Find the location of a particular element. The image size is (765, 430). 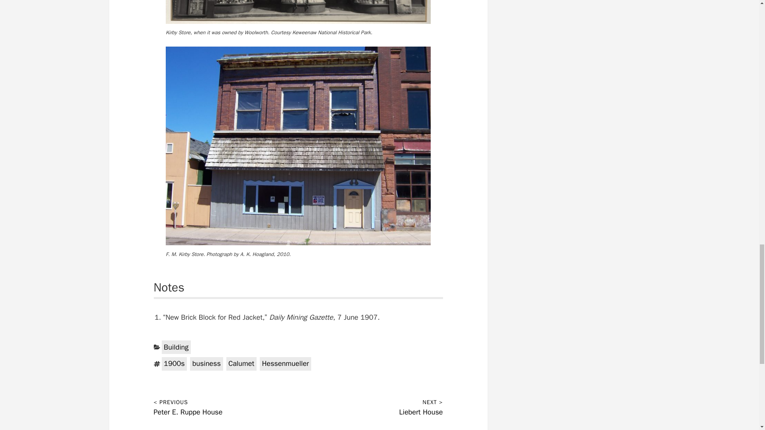

Building is located at coordinates (176, 347).